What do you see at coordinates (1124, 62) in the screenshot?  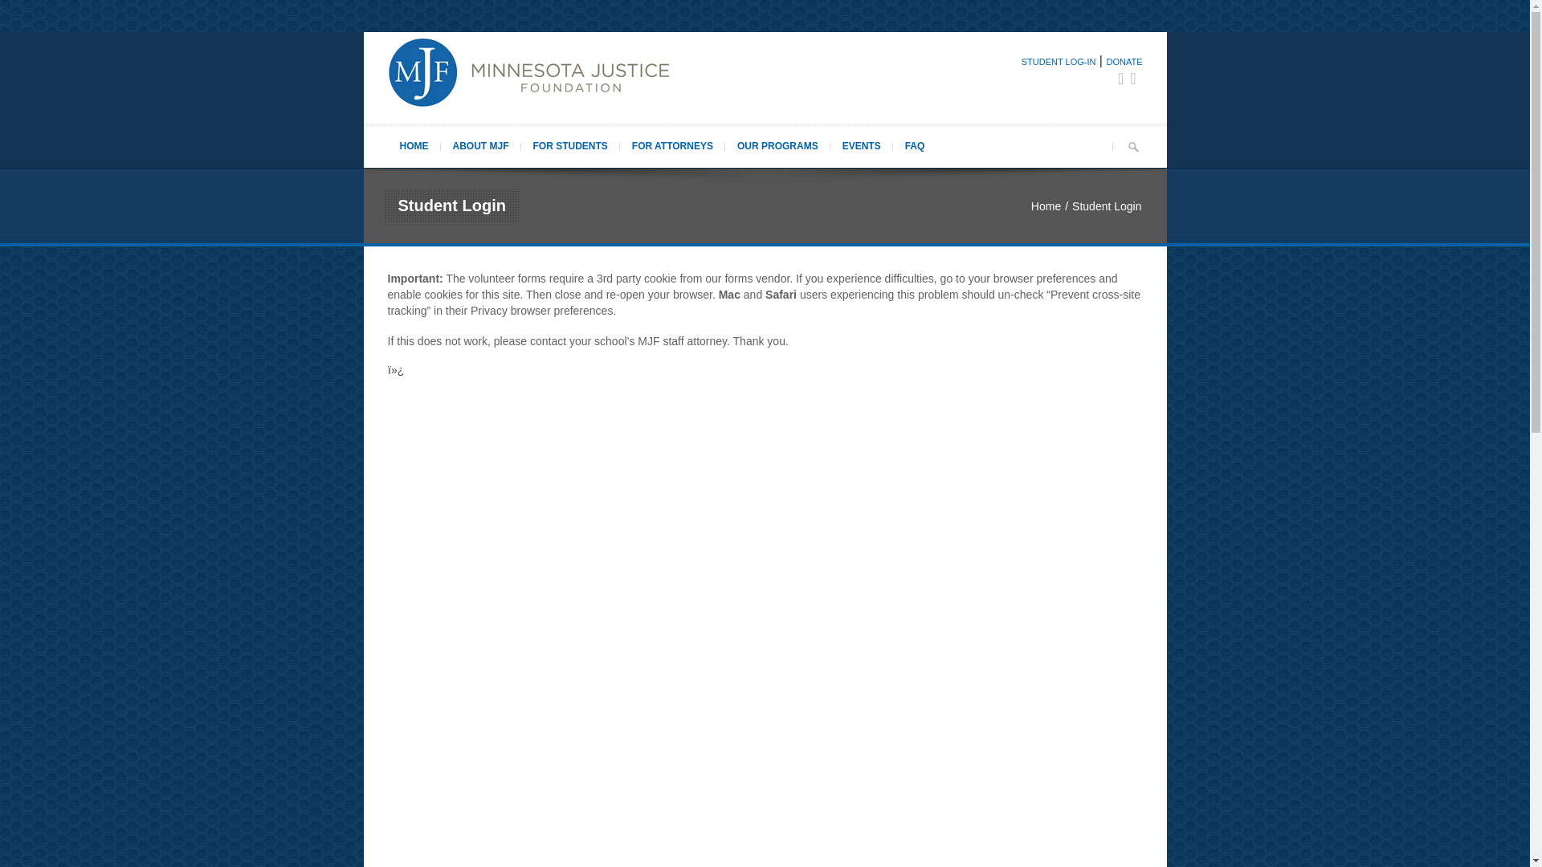 I see `DONATE` at bounding box center [1124, 62].